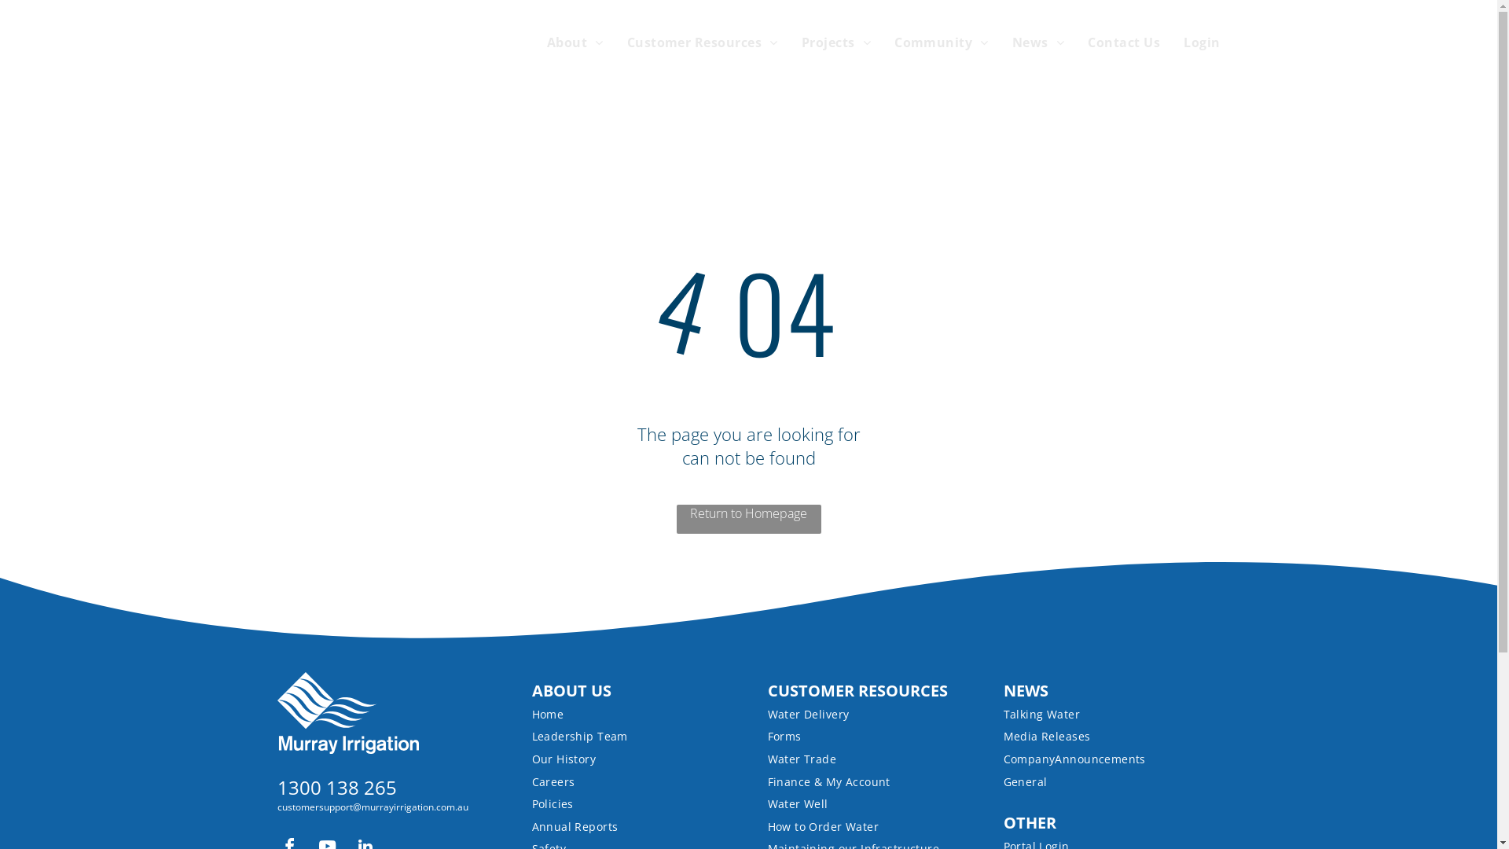 The image size is (1509, 849). I want to click on Return to Homepage, so click(748, 519).